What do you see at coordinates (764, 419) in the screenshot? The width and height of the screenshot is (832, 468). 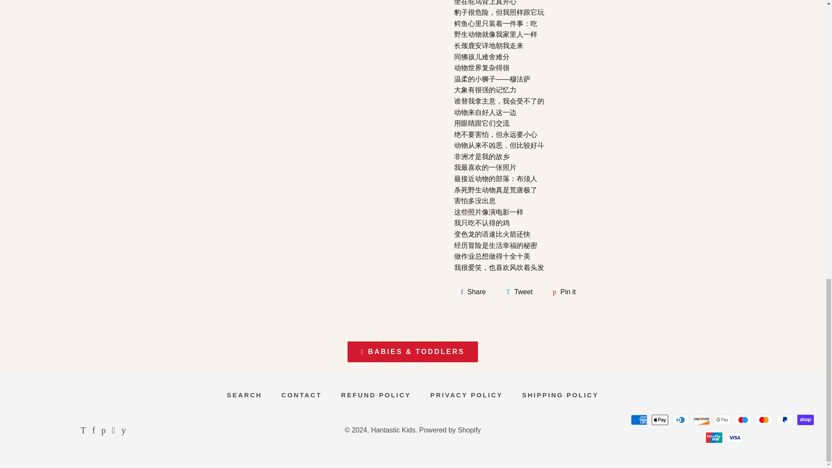 I see `Mastercard` at bounding box center [764, 419].